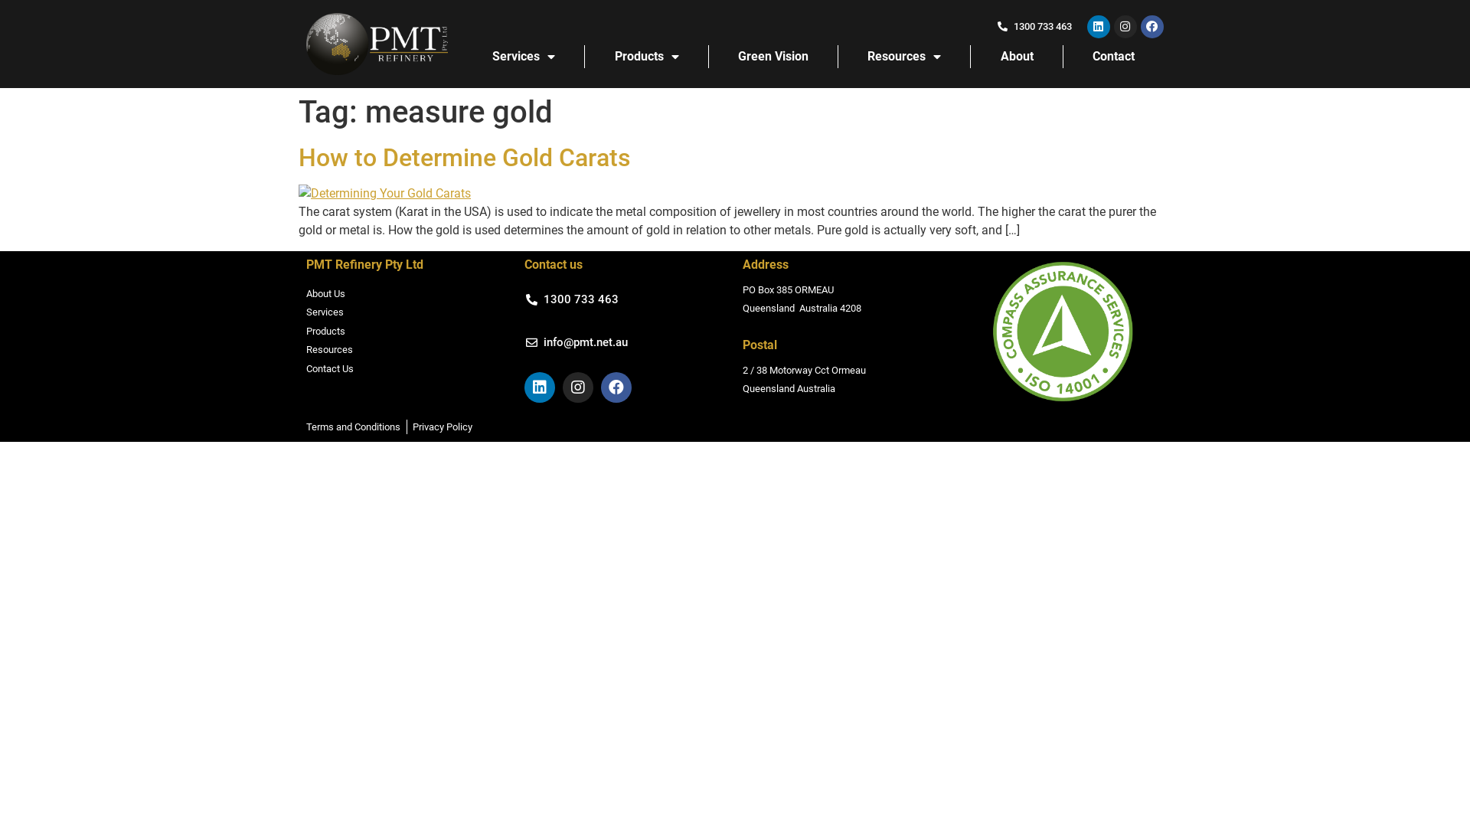 This screenshot has height=827, width=1470. What do you see at coordinates (646, 57) in the screenshot?
I see `Products` at bounding box center [646, 57].